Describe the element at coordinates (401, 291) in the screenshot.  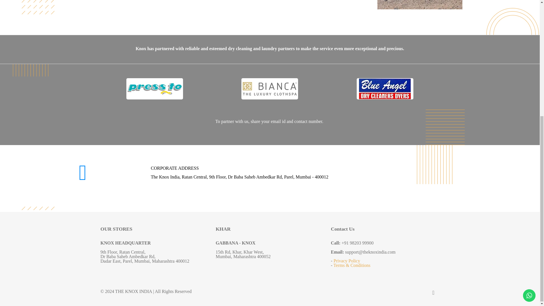
I see `Facebook` at that location.